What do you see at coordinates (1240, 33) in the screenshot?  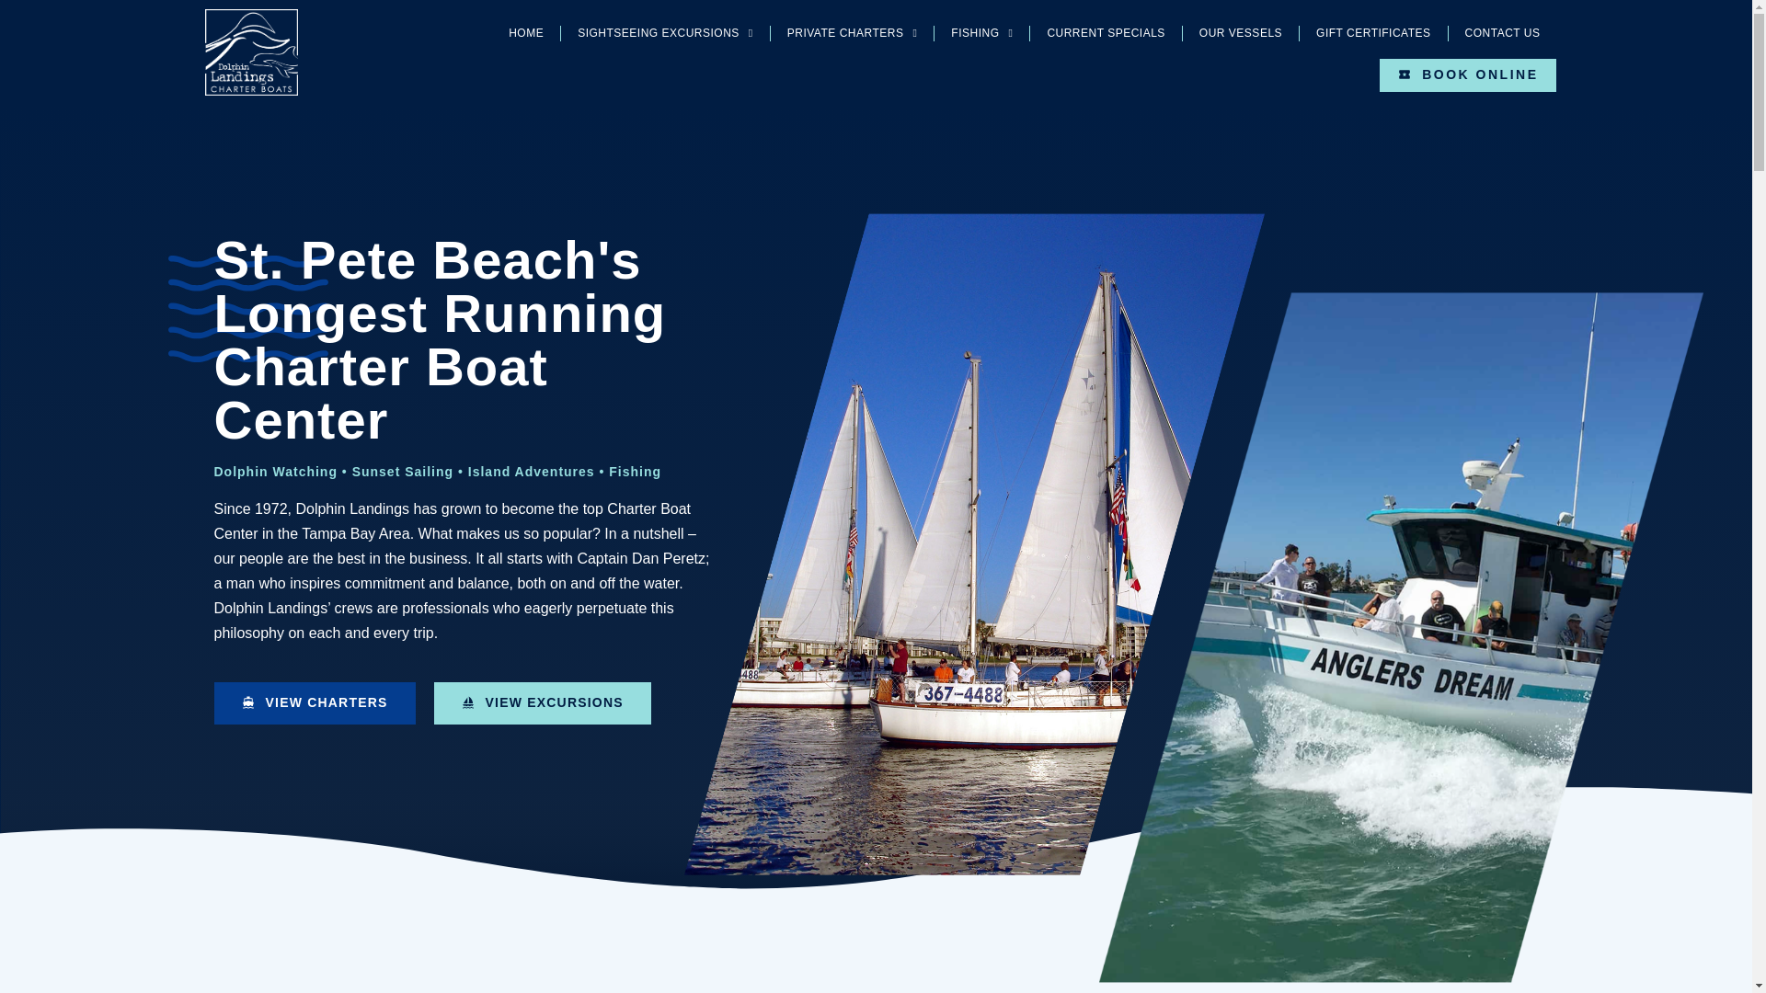 I see `OUR VESSELS` at bounding box center [1240, 33].